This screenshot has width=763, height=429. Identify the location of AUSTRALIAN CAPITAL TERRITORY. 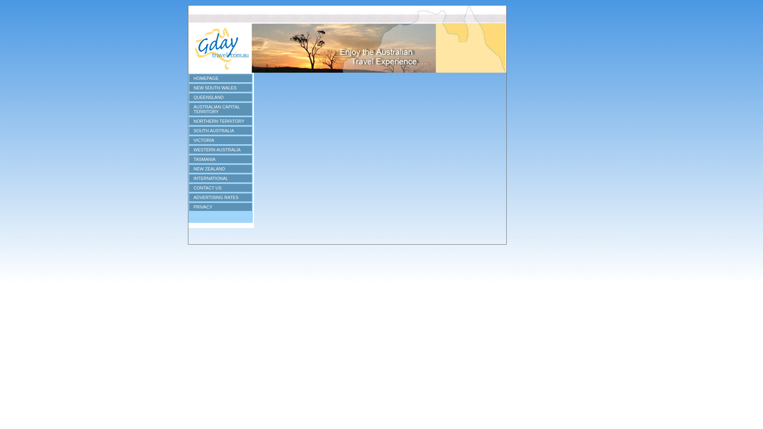
(220, 109).